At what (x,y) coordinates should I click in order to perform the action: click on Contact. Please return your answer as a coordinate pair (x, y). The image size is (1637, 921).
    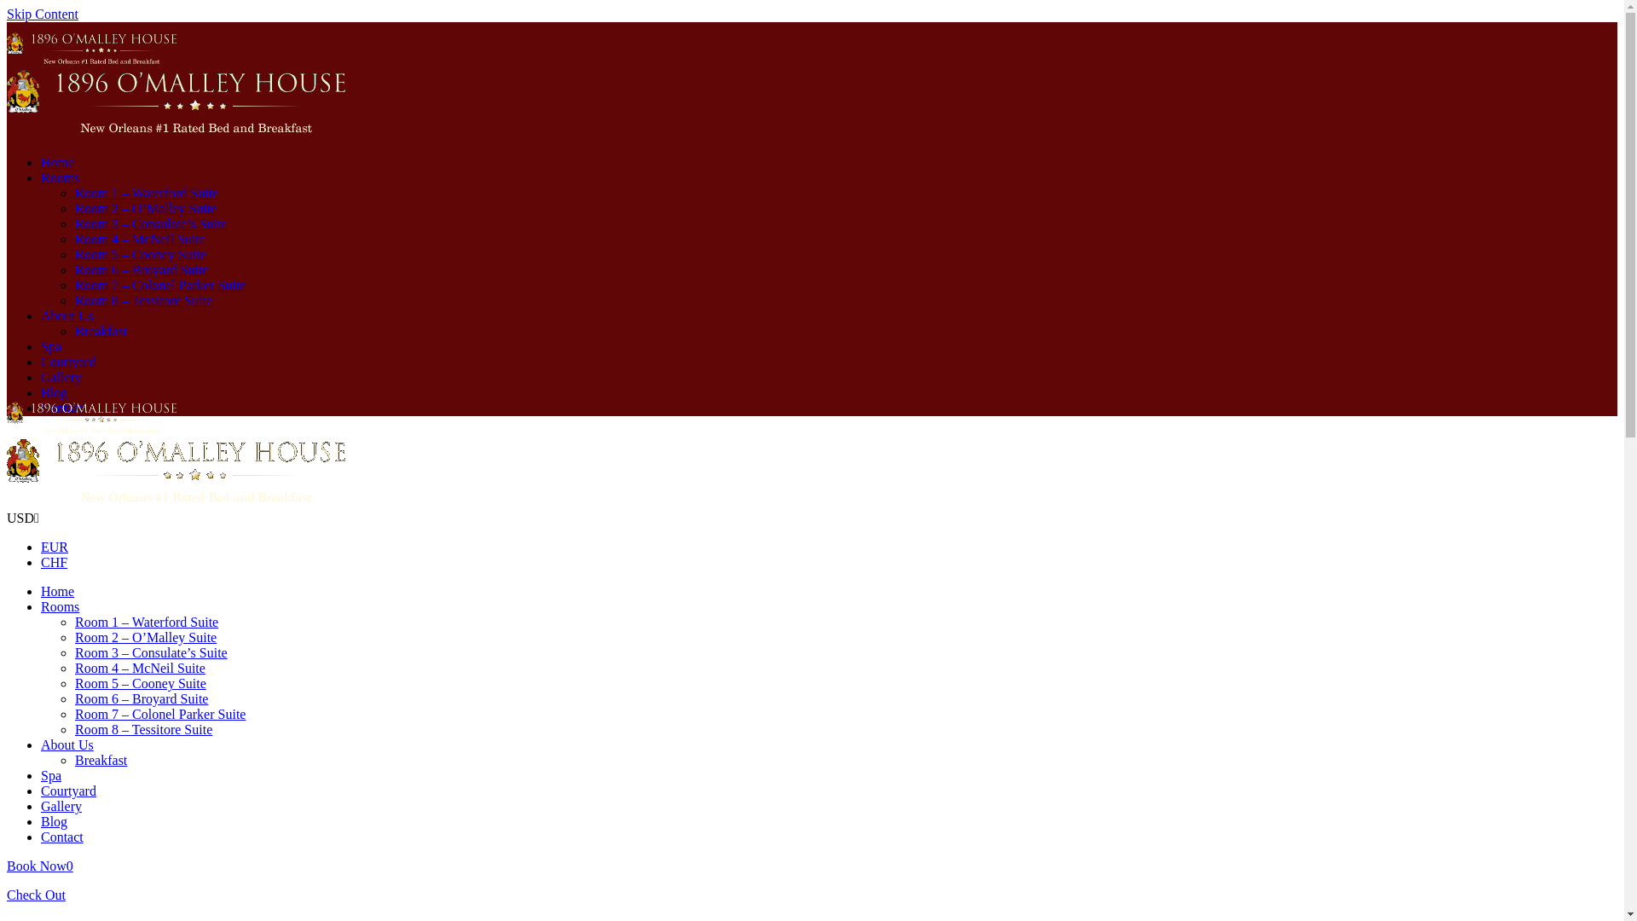
    Looking at the image, I should click on (62, 408).